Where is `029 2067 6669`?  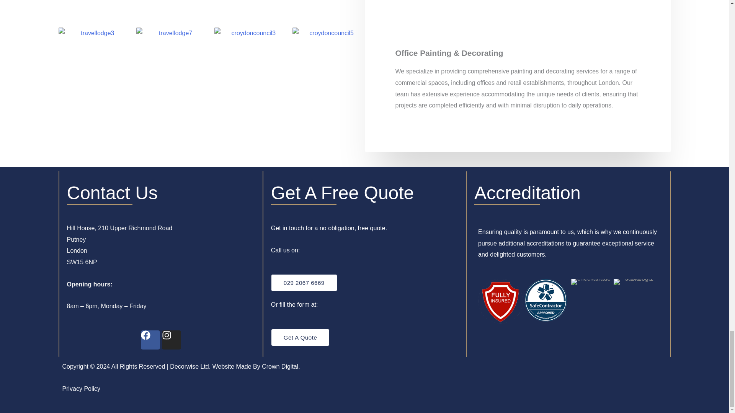 029 2067 6669 is located at coordinates (304, 283).